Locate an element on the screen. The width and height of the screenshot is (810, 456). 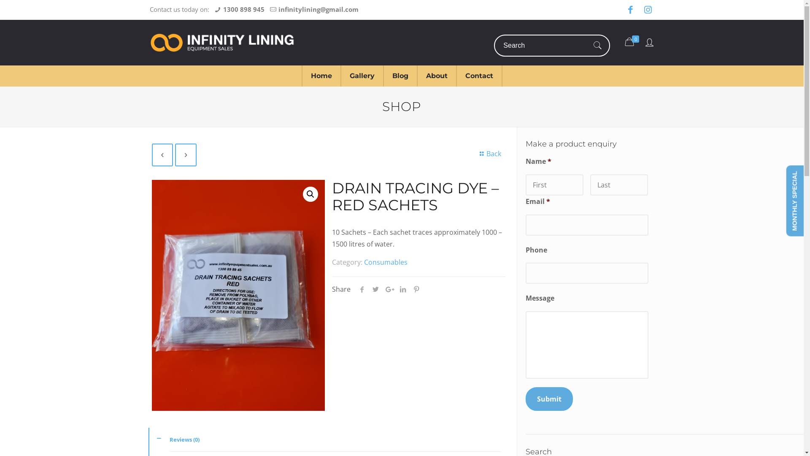
Infinity Equipment Sales is located at coordinates (222, 43).